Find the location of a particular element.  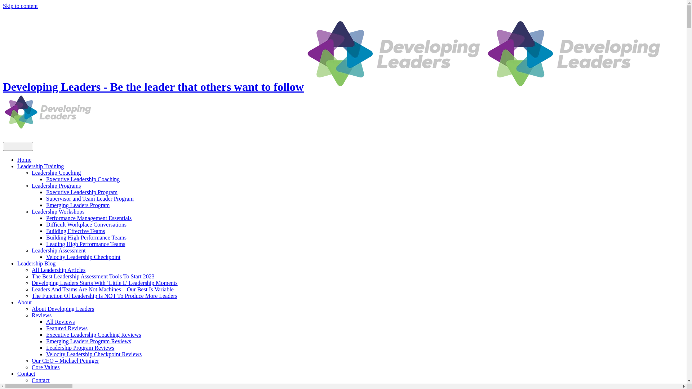

Contact is located at coordinates (26, 374).